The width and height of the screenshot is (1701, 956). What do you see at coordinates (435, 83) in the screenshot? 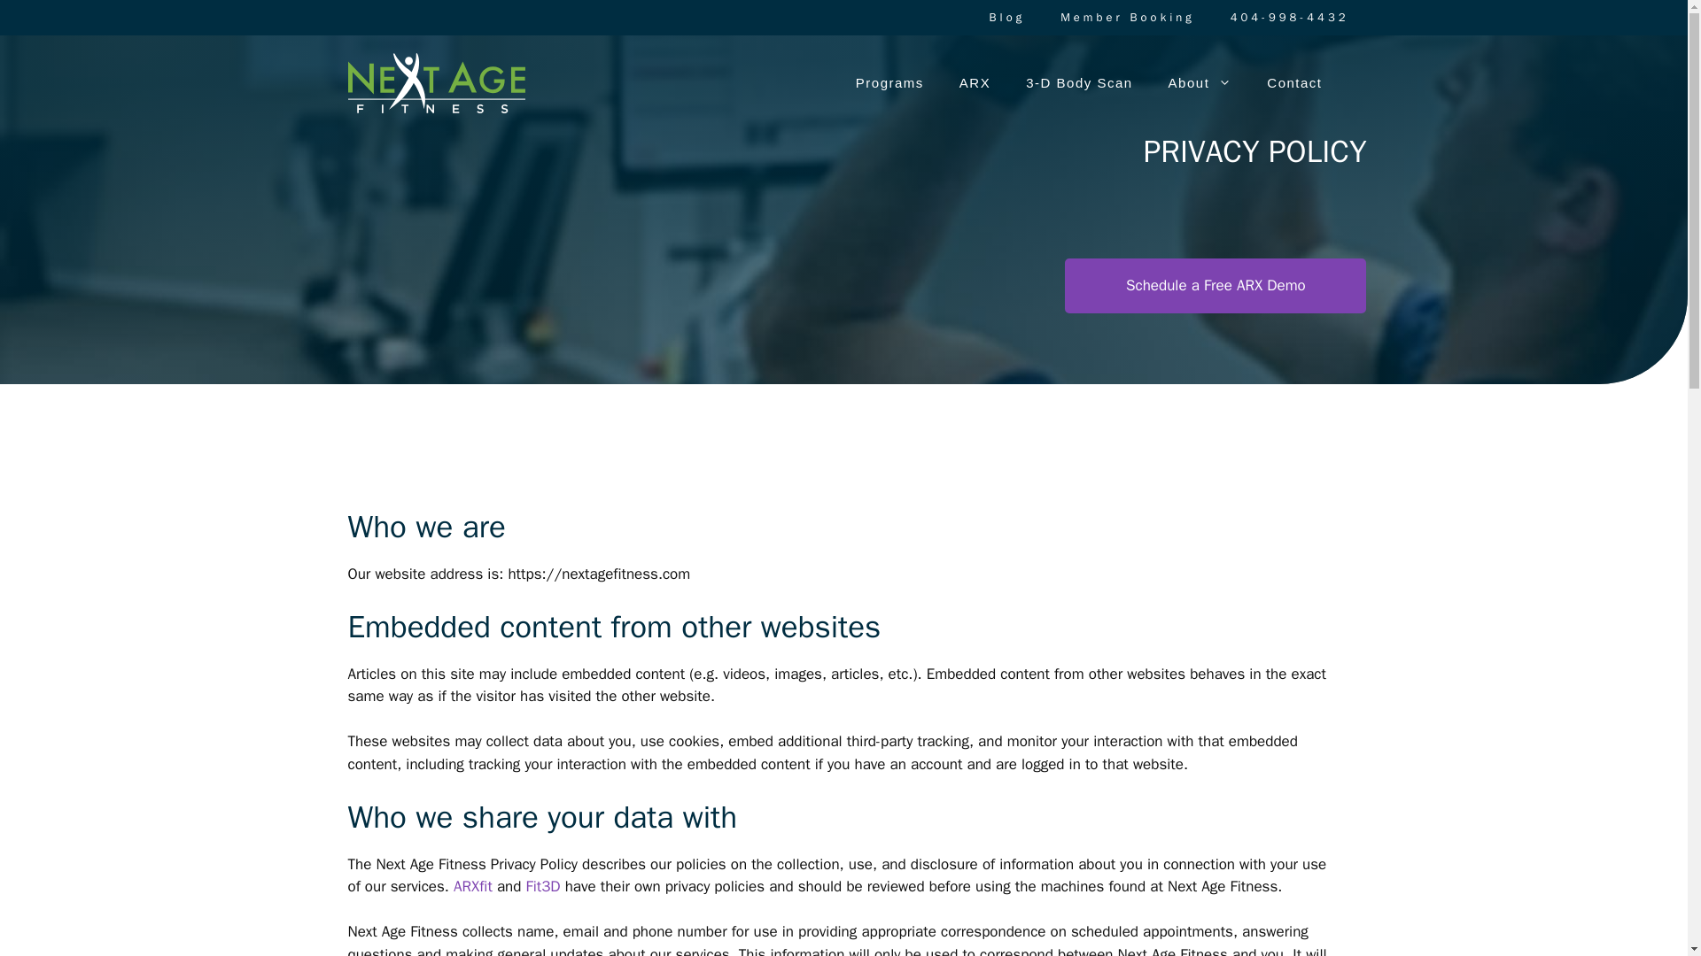
I see `Next Age Fitness` at bounding box center [435, 83].